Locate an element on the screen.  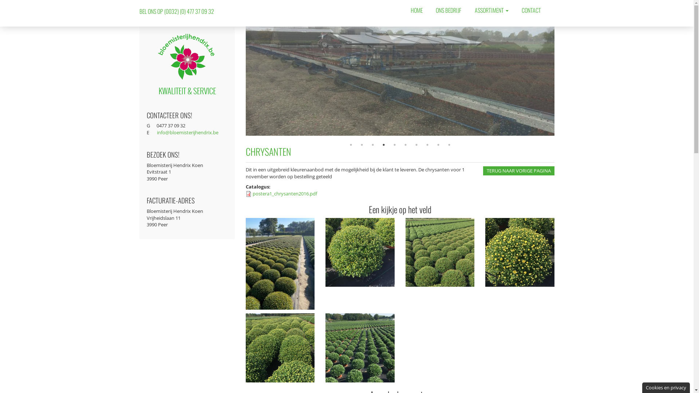
3 is located at coordinates (373, 145).